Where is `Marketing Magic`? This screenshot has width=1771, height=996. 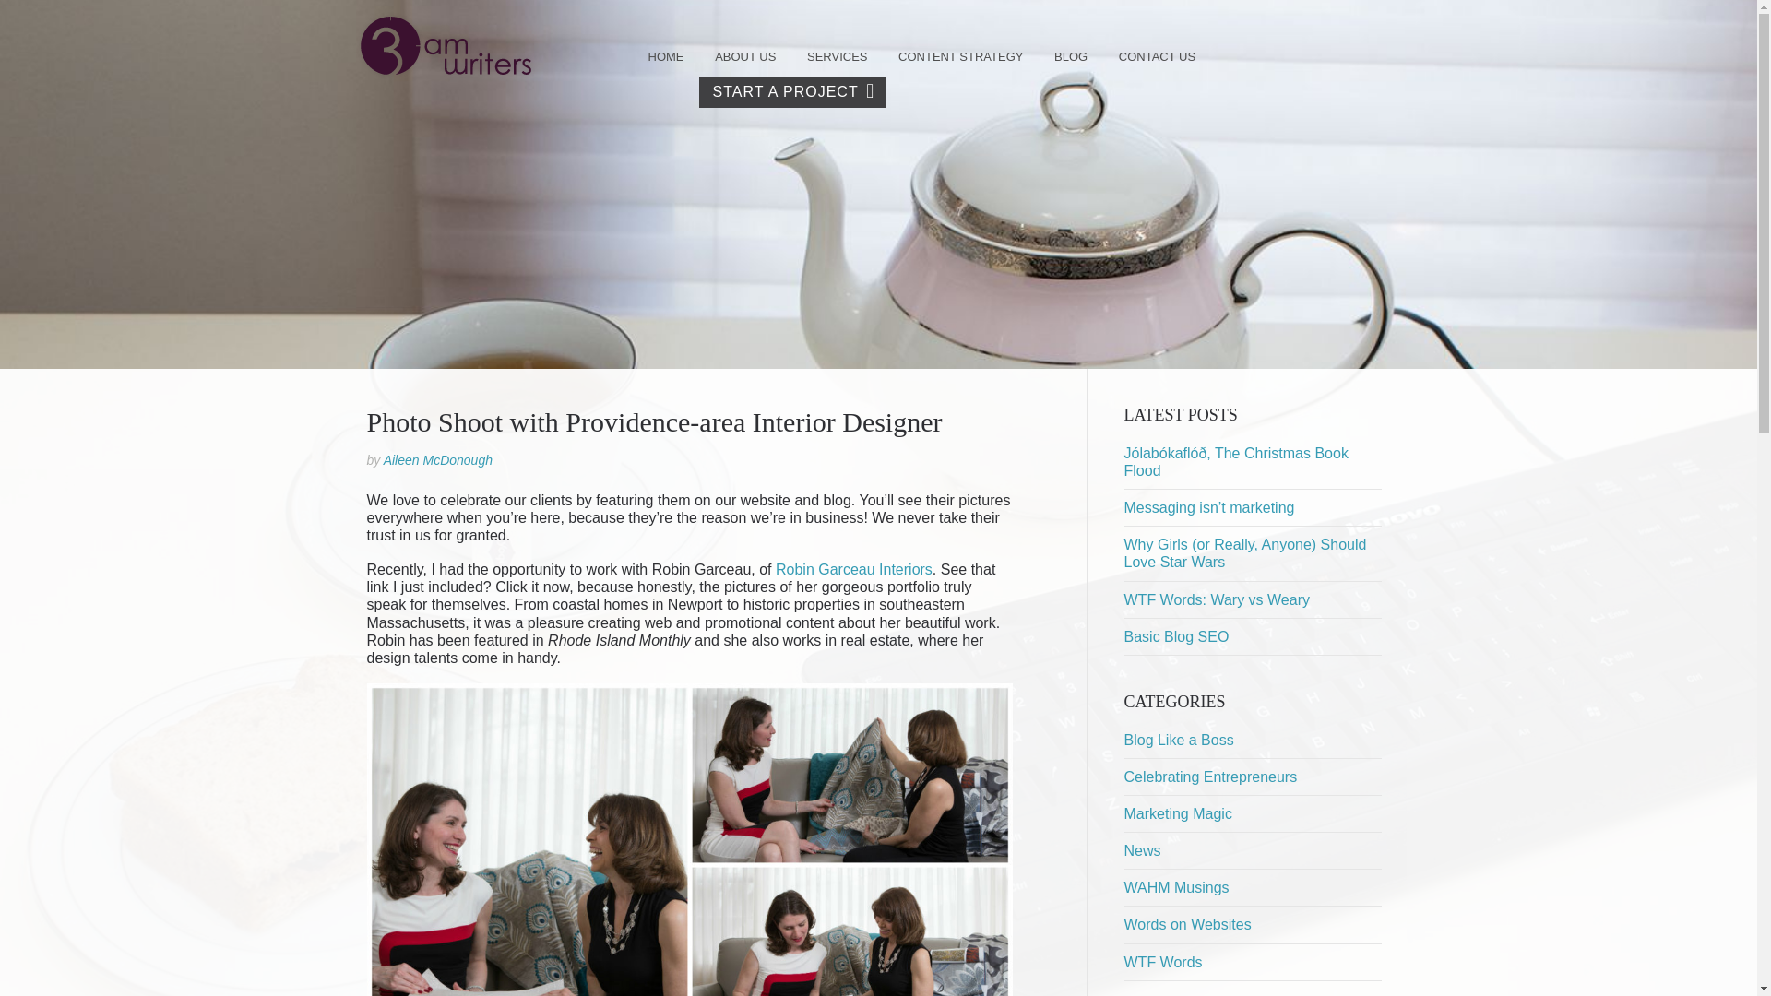
Marketing Magic is located at coordinates (1177, 813).